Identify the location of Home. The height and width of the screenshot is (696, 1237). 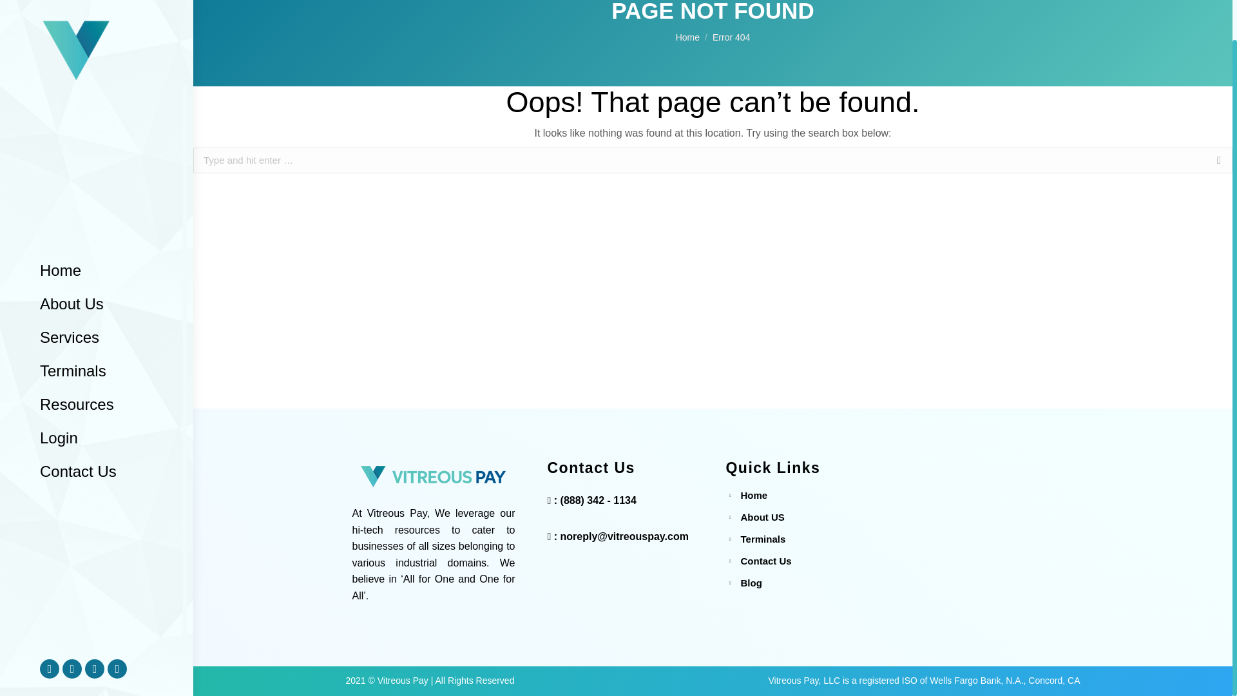
(687, 37).